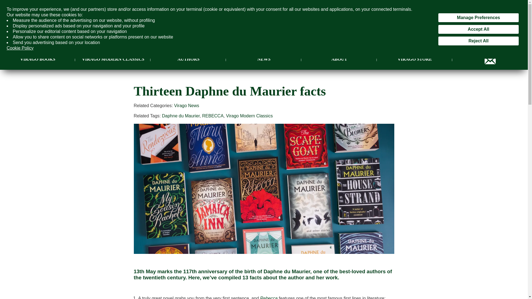  What do you see at coordinates (186, 105) in the screenshot?
I see `Virago News` at bounding box center [186, 105].